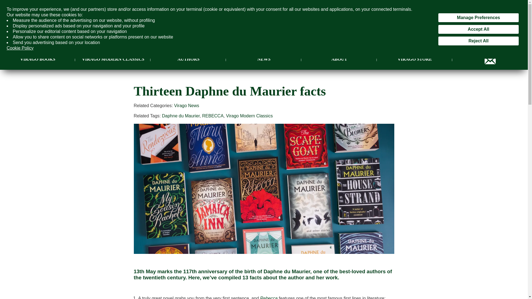  What do you see at coordinates (186, 105) in the screenshot?
I see `Virago News` at bounding box center [186, 105].